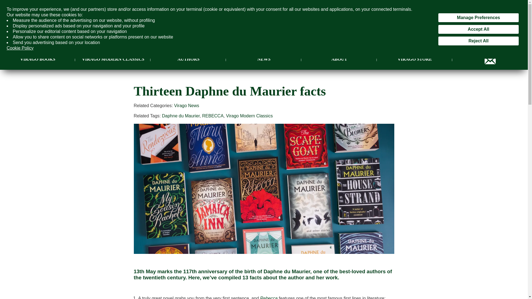  What do you see at coordinates (186, 105) in the screenshot?
I see `Virago News` at bounding box center [186, 105].